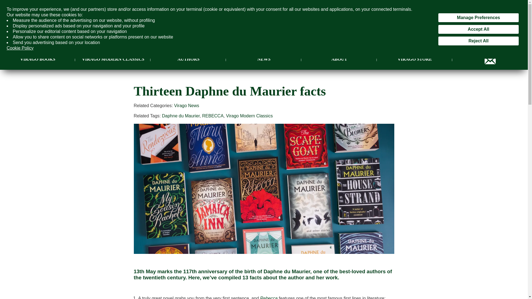  What do you see at coordinates (186, 105) in the screenshot?
I see `Virago News` at bounding box center [186, 105].